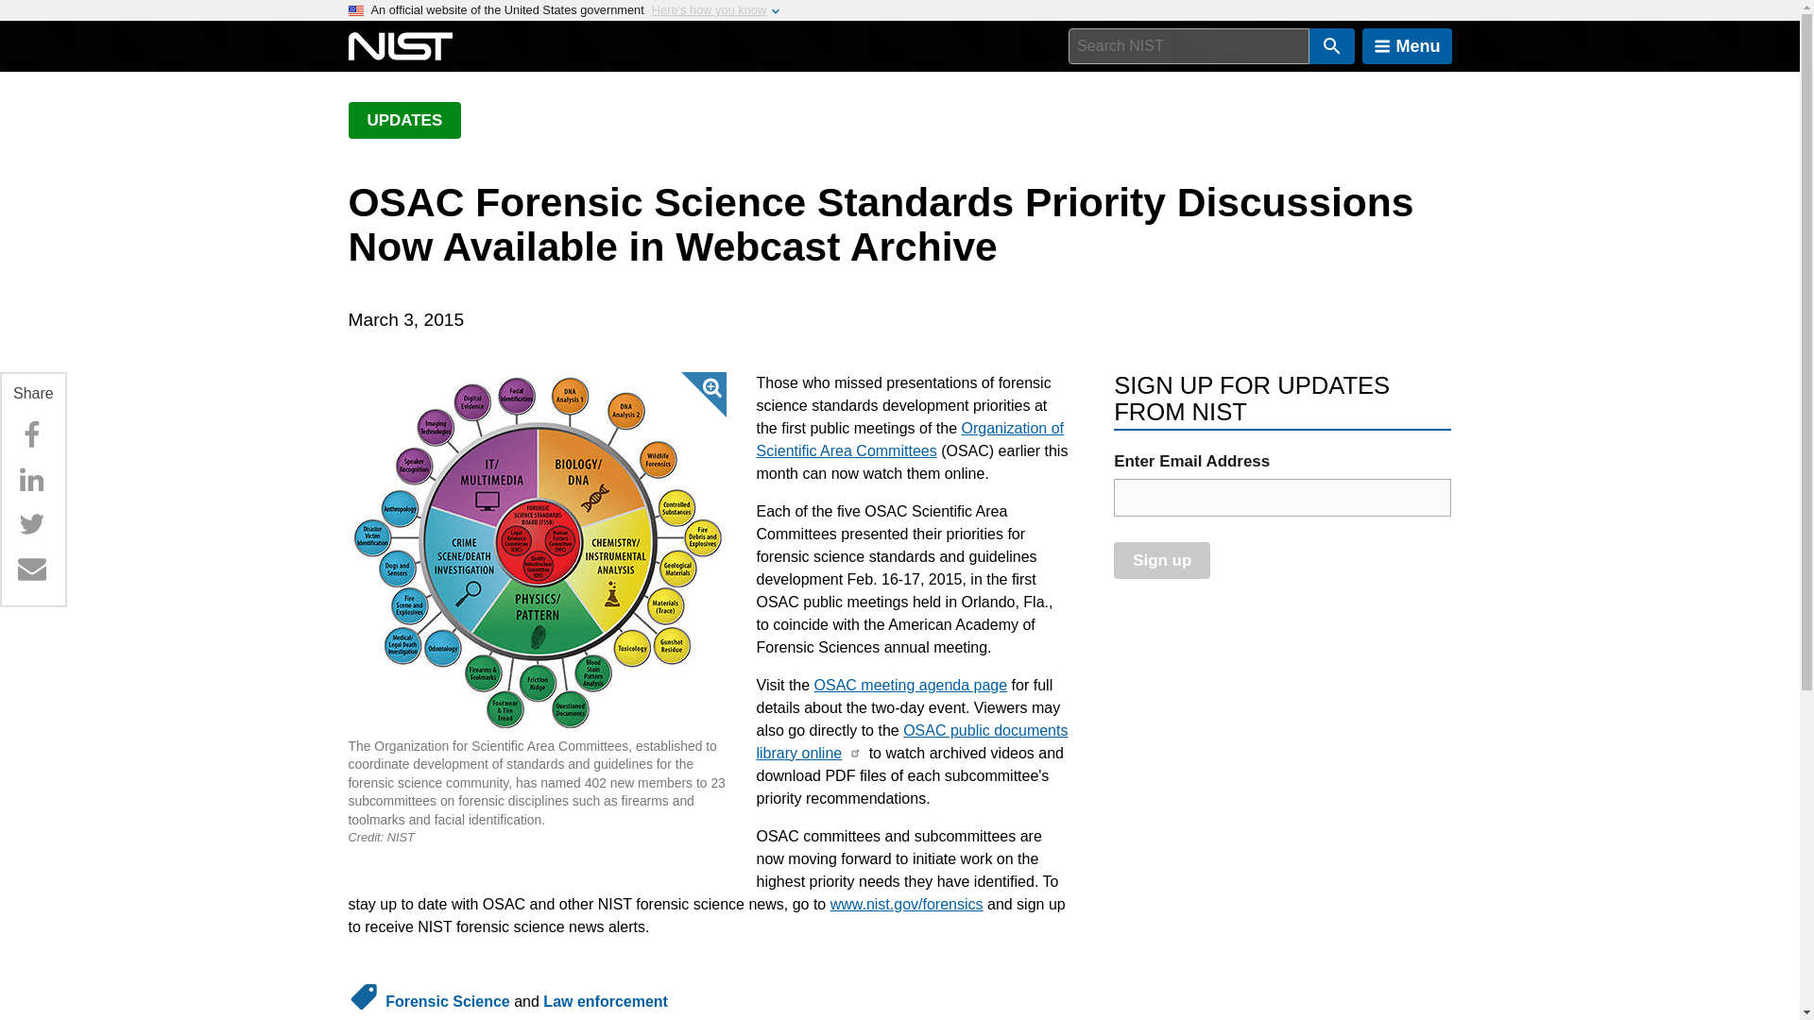  What do you see at coordinates (31, 569) in the screenshot?
I see `Email` at bounding box center [31, 569].